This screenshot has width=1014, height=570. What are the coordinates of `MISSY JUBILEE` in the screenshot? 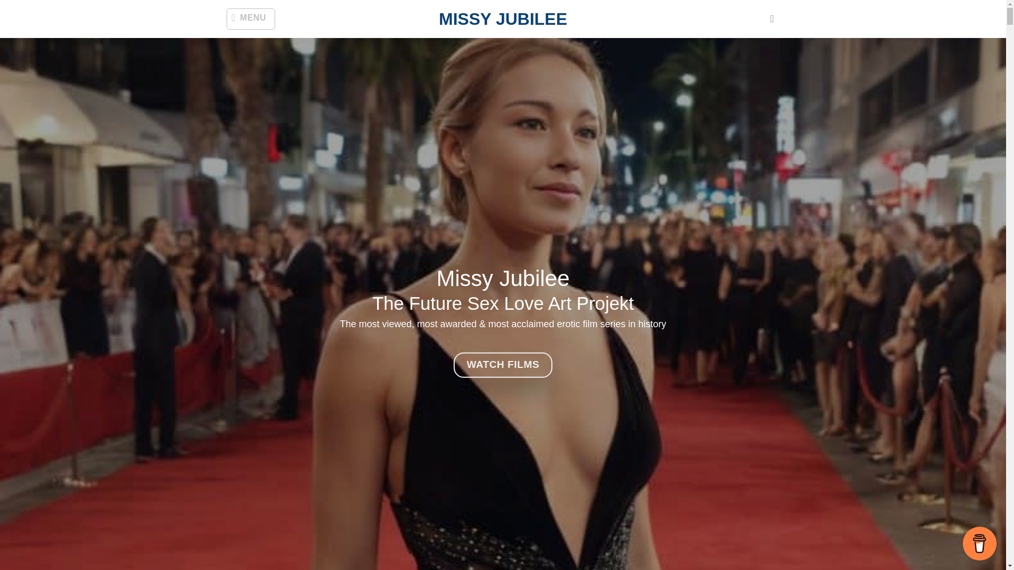 It's located at (503, 19).